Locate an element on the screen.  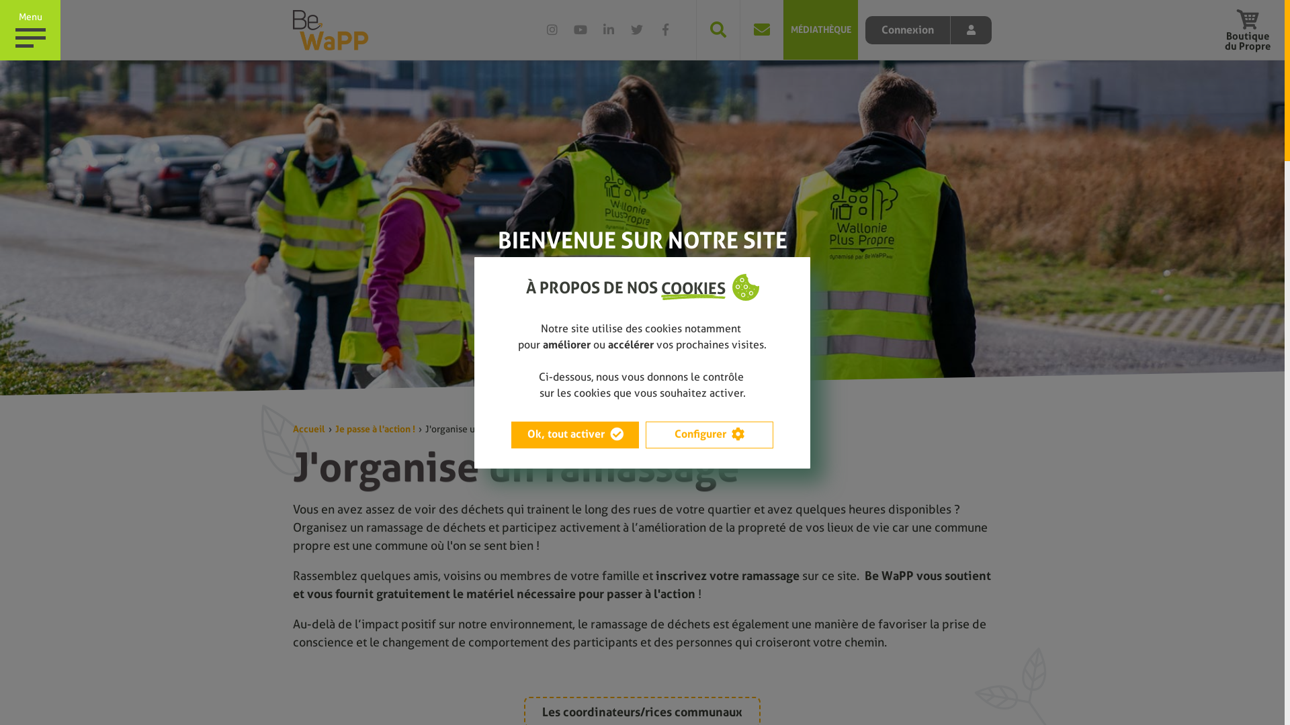
Configurer is located at coordinates (709, 435).